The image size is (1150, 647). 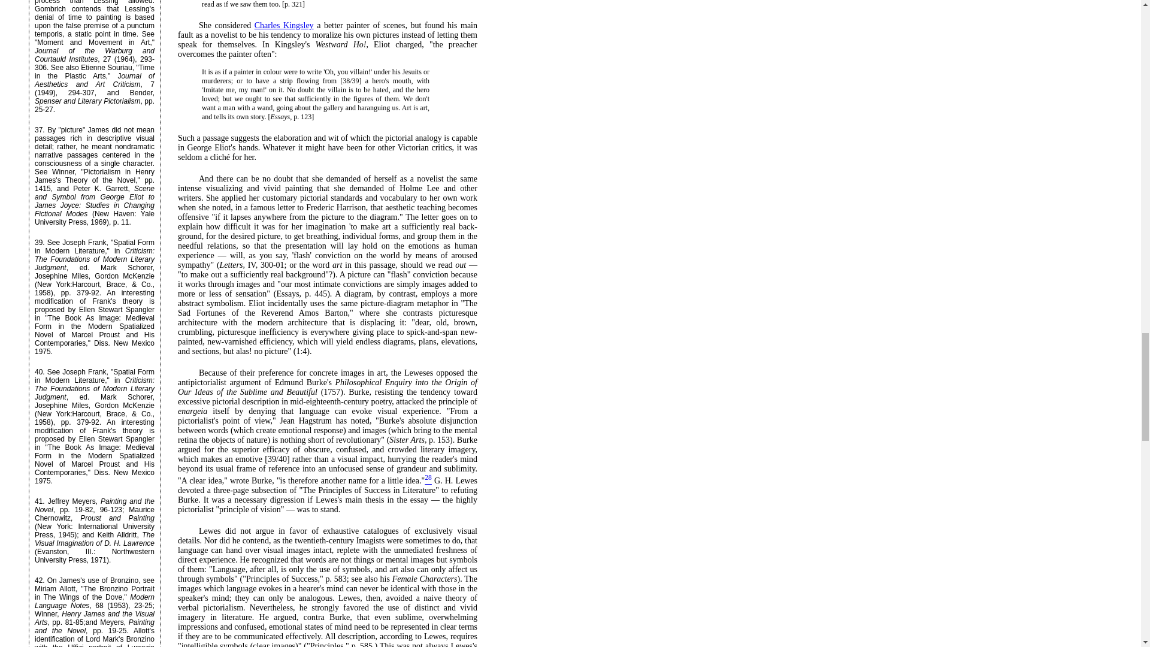 I want to click on 41, so click(x=38, y=501).